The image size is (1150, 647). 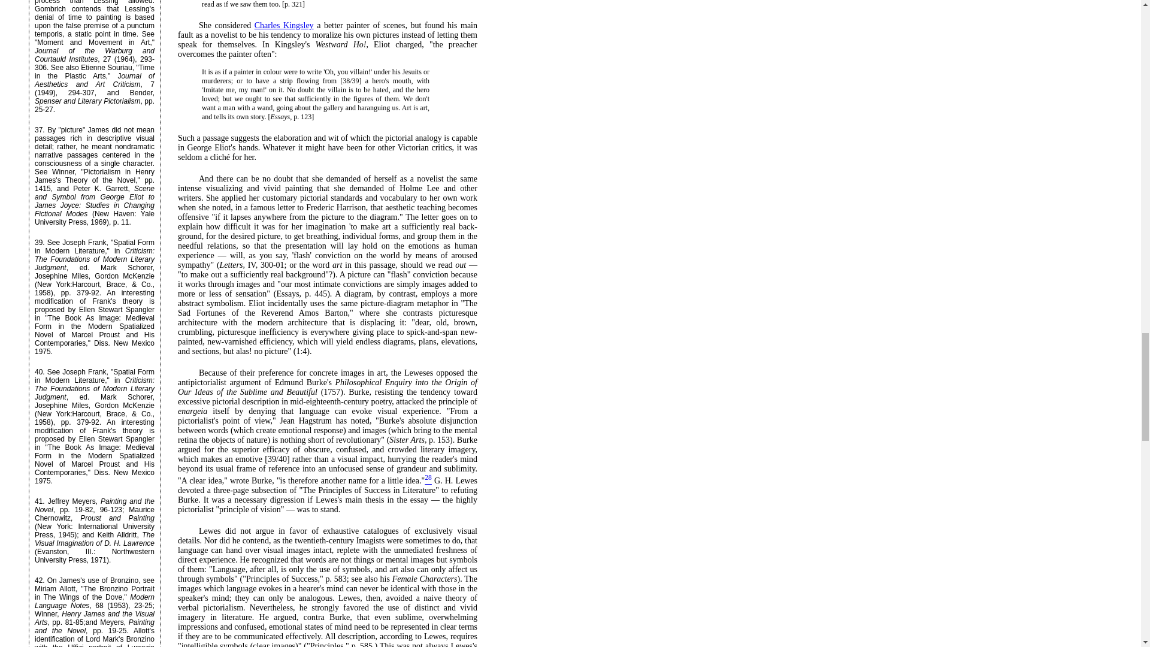 I want to click on 41, so click(x=38, y=501).